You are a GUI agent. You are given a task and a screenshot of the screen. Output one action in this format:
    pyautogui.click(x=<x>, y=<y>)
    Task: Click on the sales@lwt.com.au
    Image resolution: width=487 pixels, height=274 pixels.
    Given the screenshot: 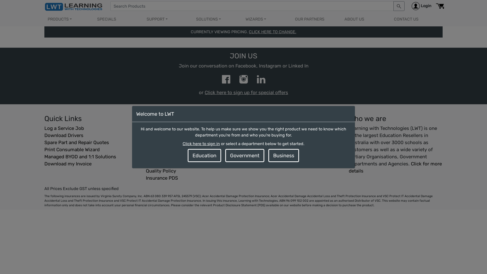 What is the action you would take?
    pyautogui.click(x=293, y=135)
    